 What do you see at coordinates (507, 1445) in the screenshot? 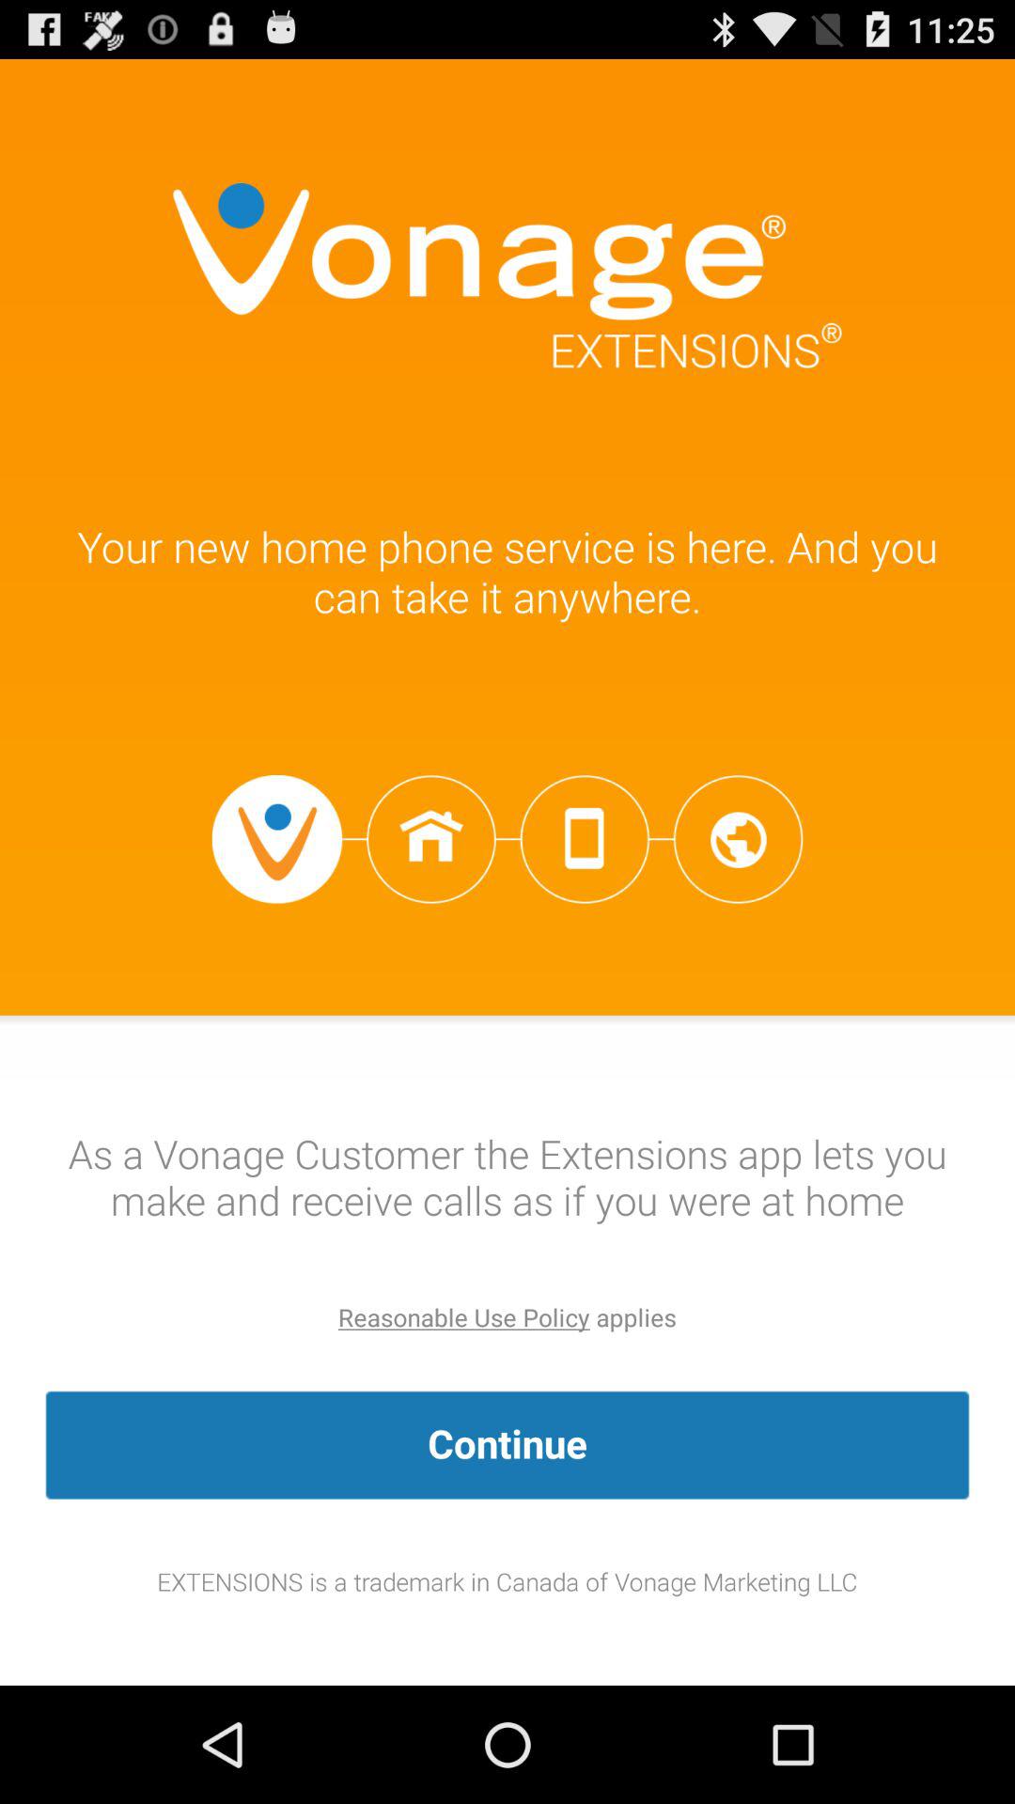
I see `press item above the extensions is a app` at bounding box center [507, 1445].